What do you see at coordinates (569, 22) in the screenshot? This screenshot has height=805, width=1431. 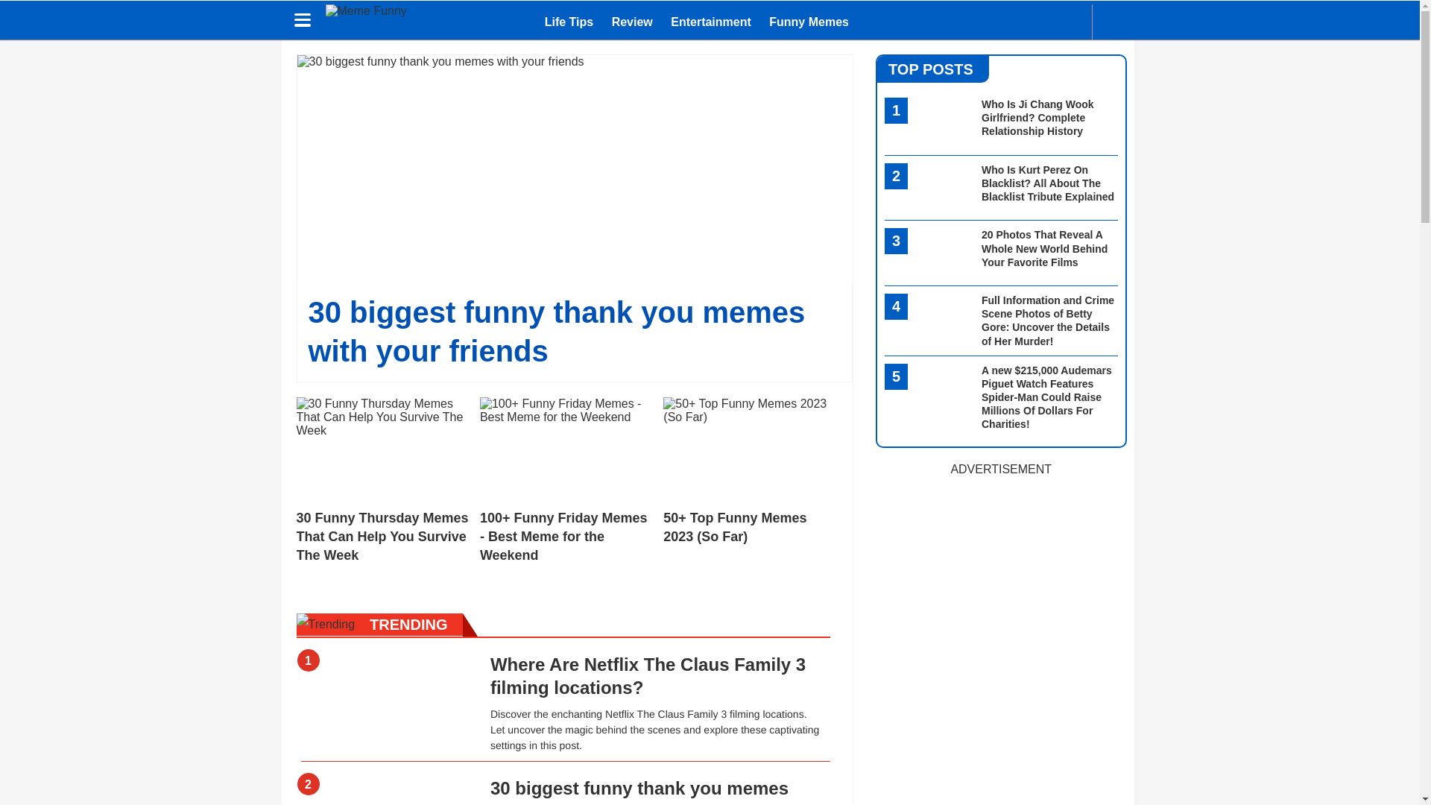 I see `Life Tips` at bounding box center [569, 22].